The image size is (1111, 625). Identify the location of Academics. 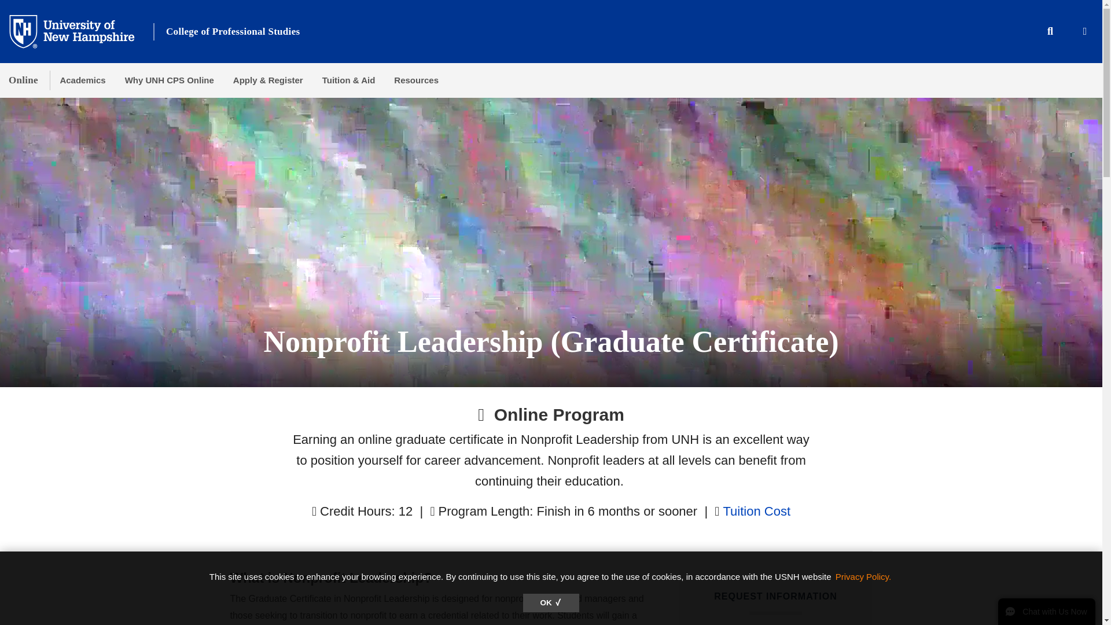
(82, 80).